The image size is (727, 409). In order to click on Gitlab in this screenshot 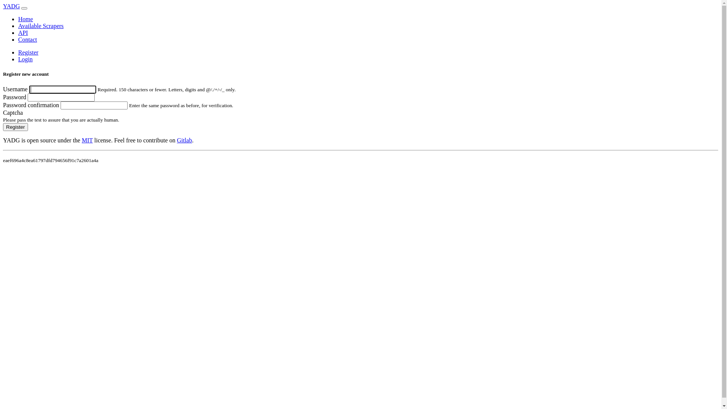, I will do `click(184, 140)`.